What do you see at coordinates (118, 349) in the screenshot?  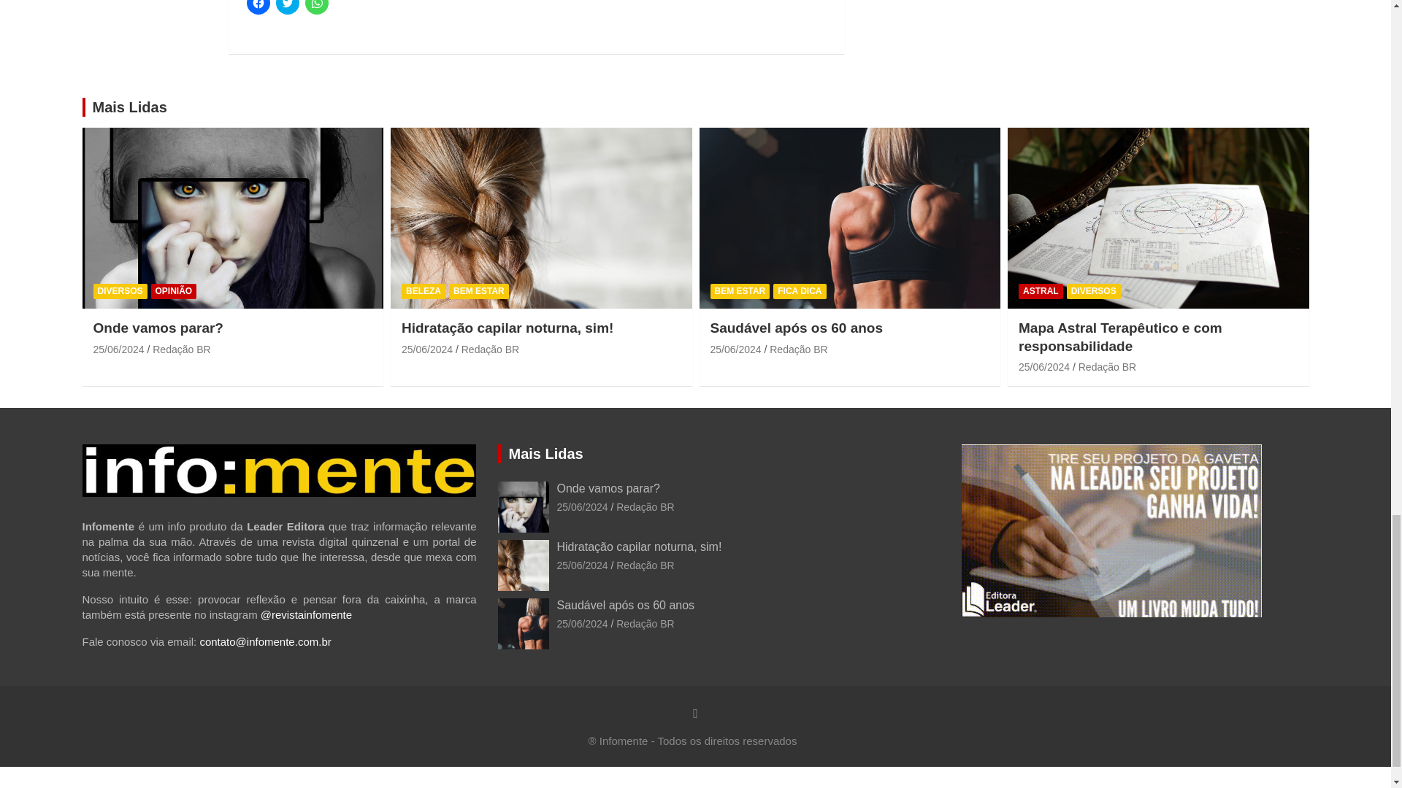 I see `Onde vamos parar?` at bounding box center [118, 349].